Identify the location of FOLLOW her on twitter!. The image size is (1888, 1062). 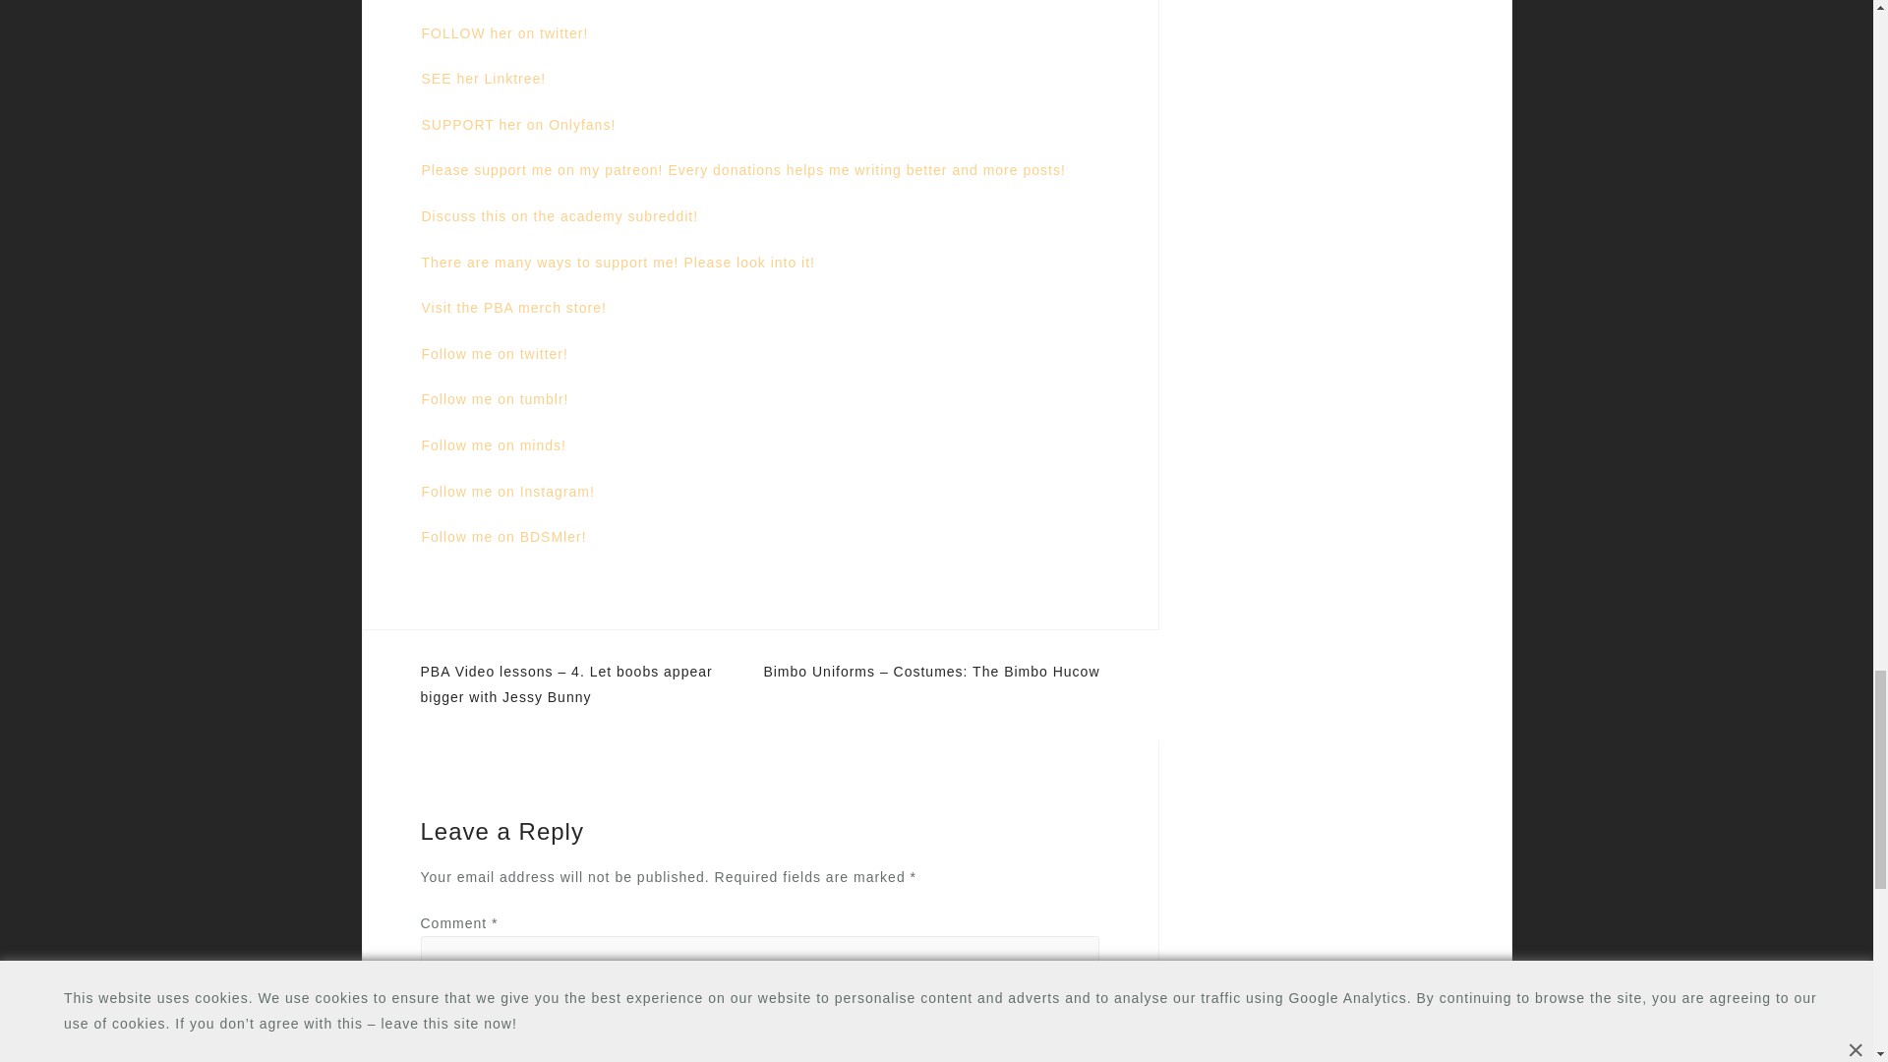
(503, 33).